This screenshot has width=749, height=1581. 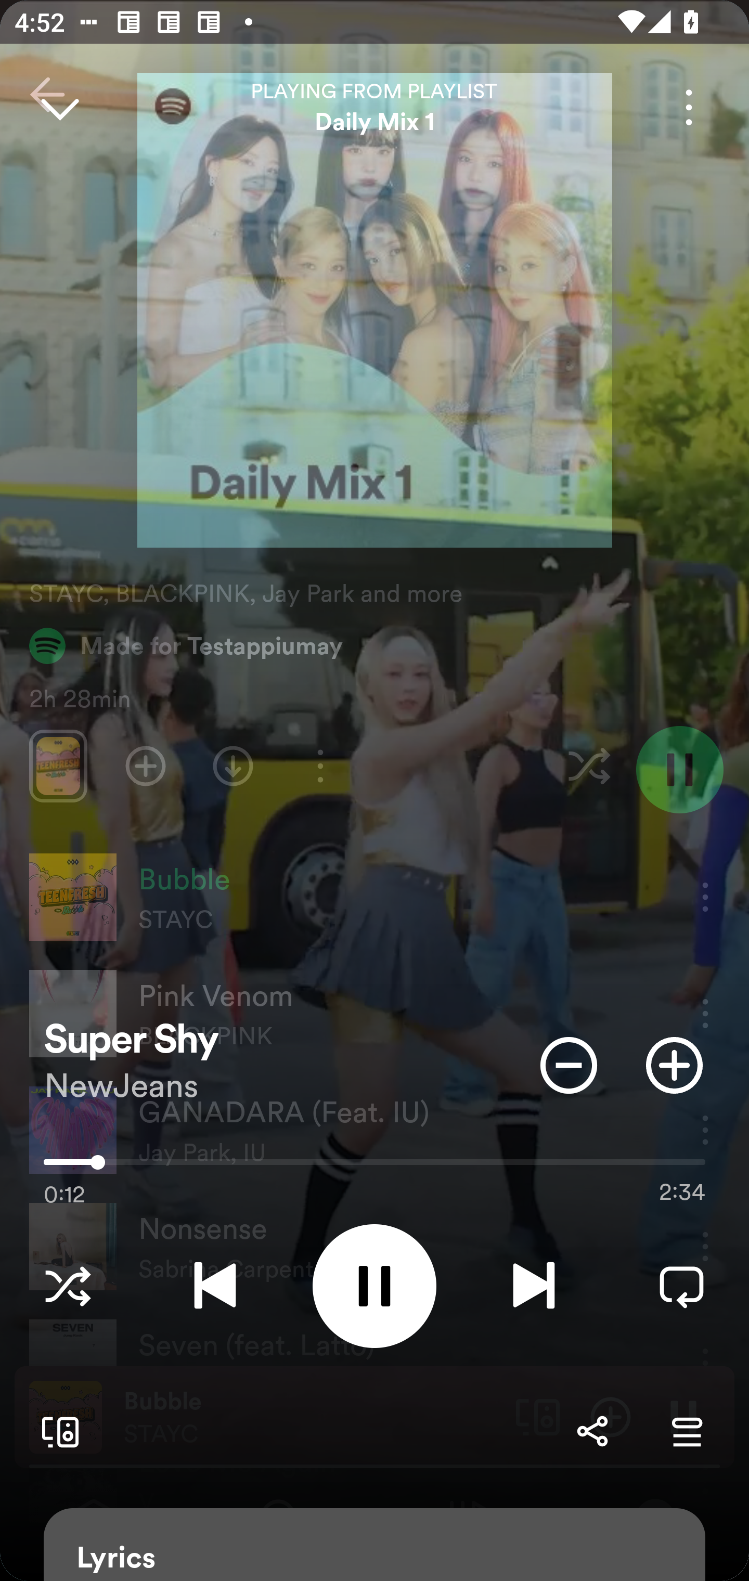 I want to click on Repeat, so click(x=681, y=1286).